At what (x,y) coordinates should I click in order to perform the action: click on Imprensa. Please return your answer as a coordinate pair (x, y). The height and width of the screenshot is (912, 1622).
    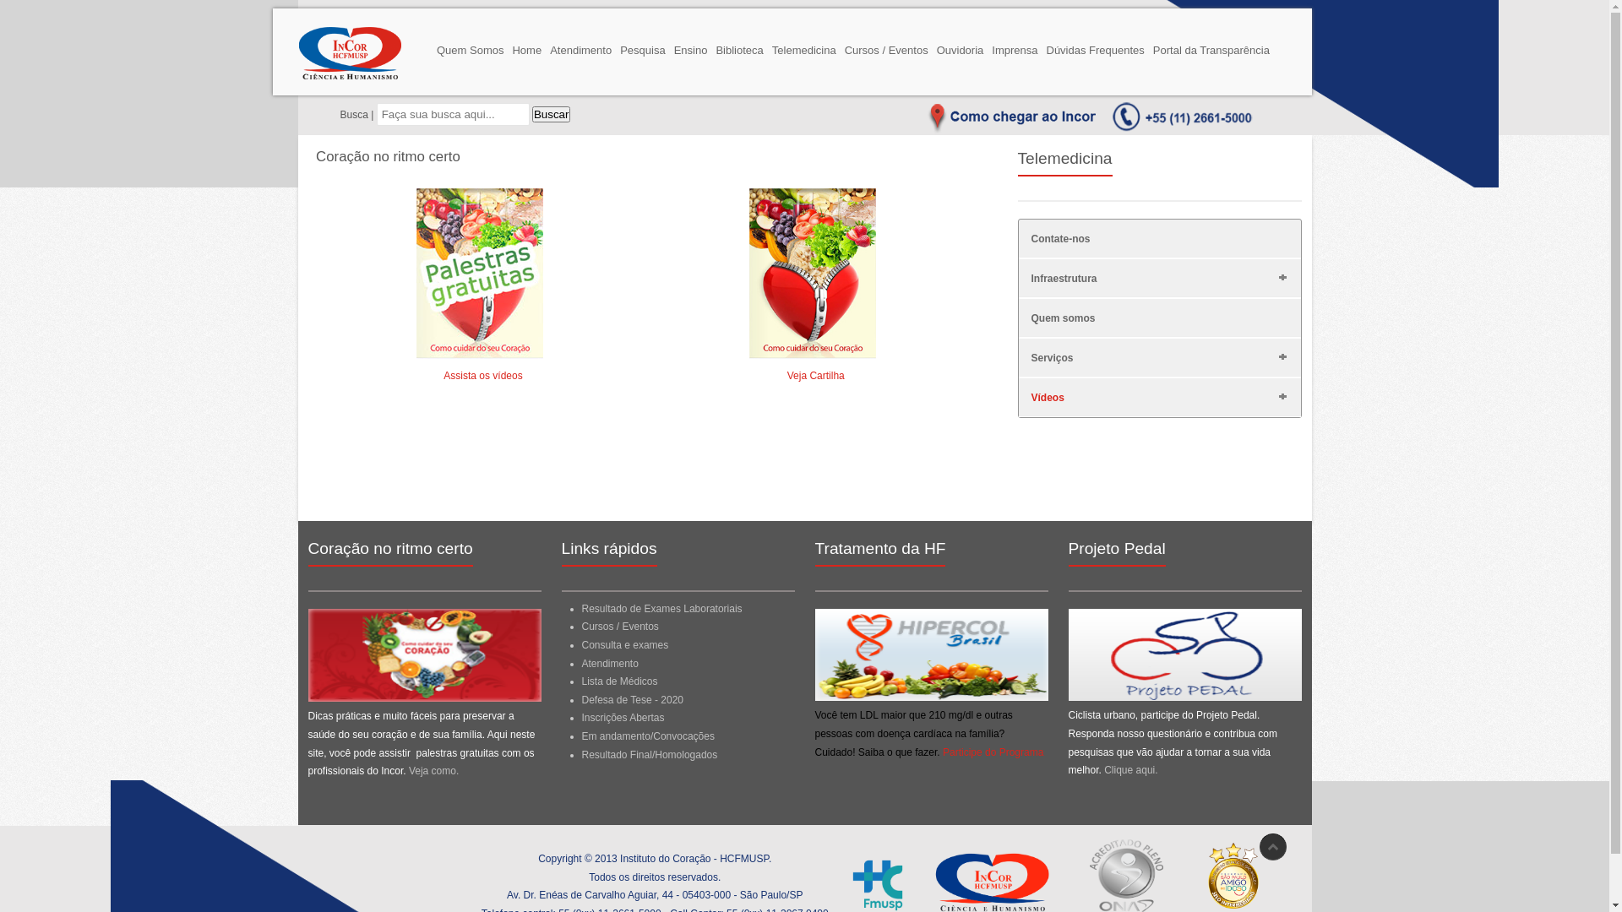
    Looking at the image, I should click on (1015, 46).